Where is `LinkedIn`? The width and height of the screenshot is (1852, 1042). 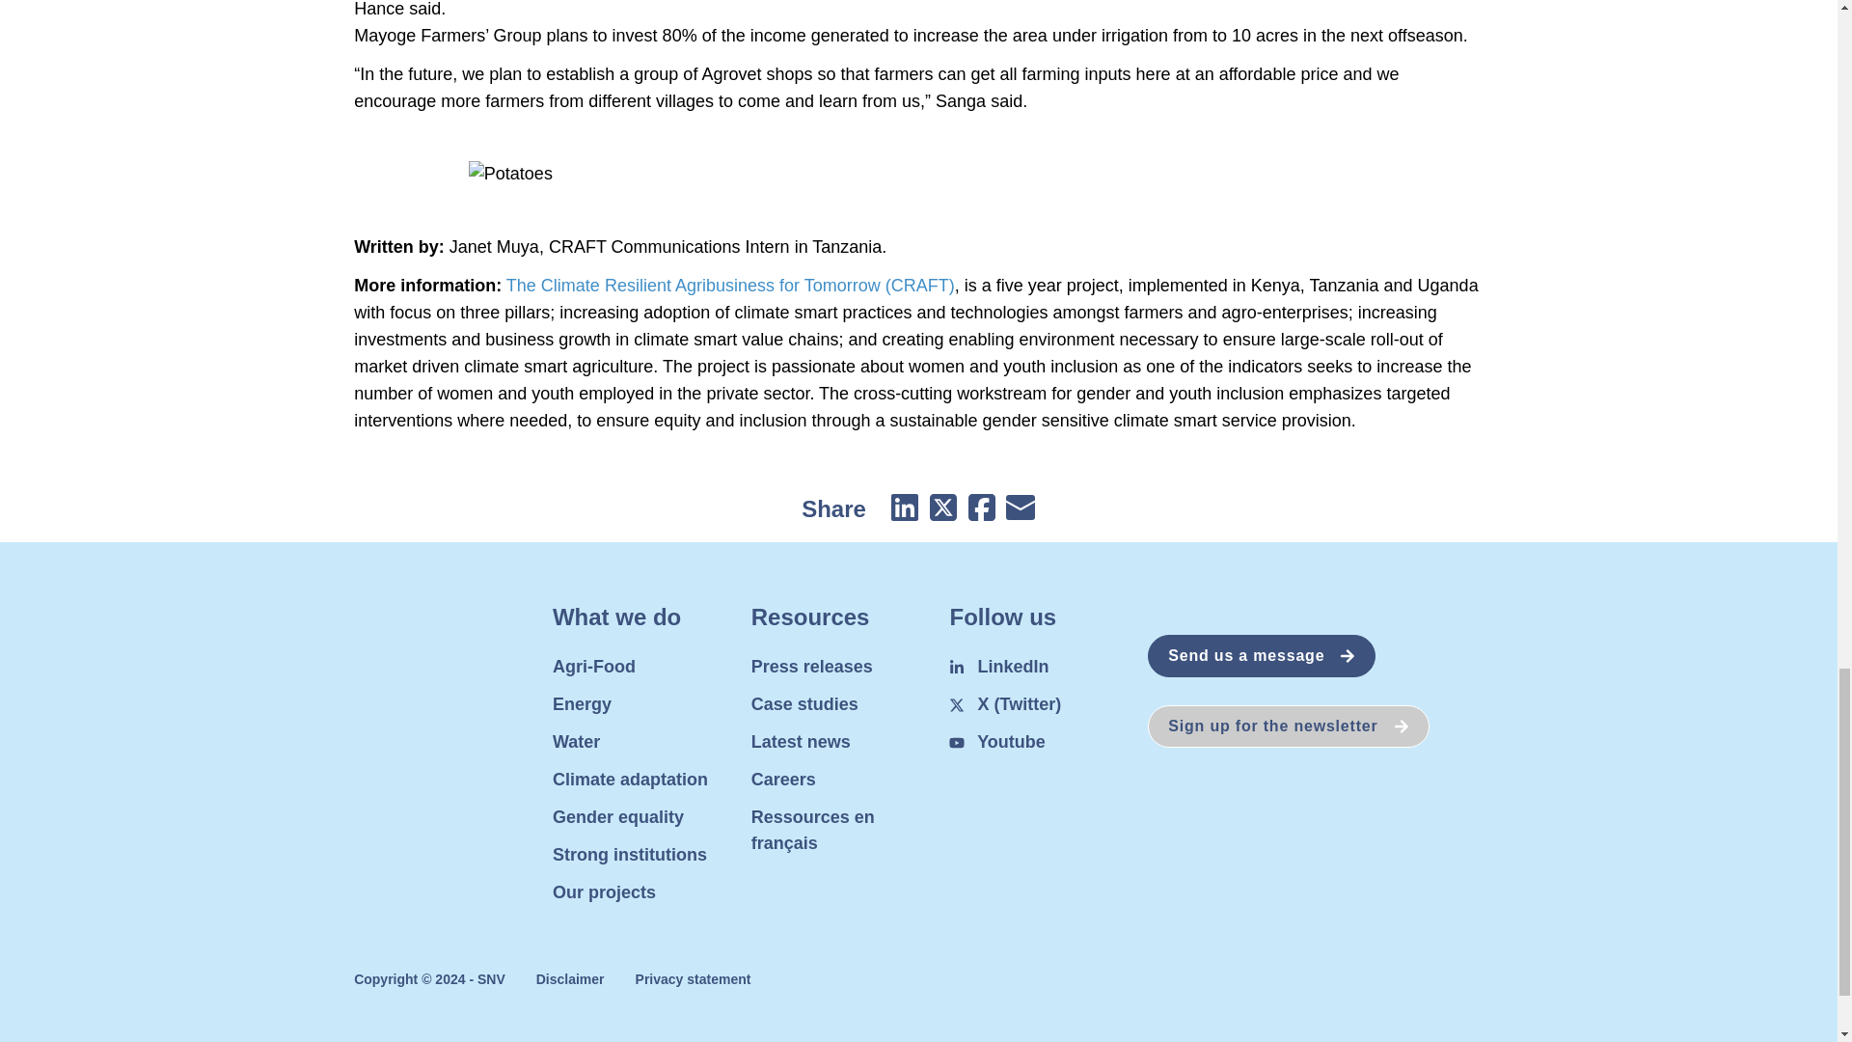 LinkedIn is located at coordinates (997, 666).